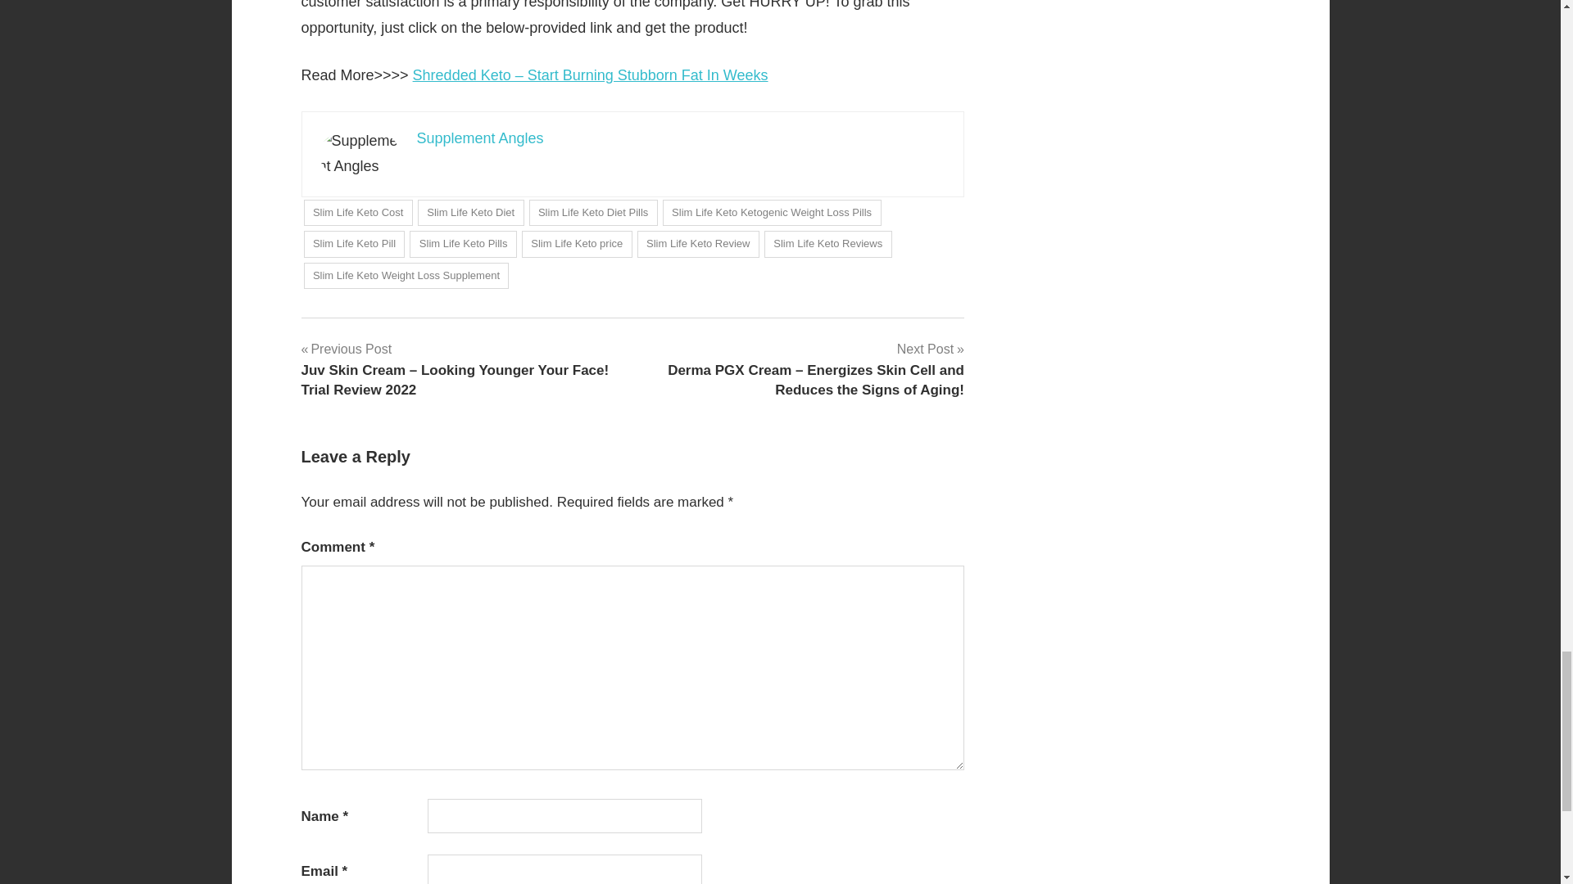  I want to click on Slim Life Keto Weight Loss Supplement, so click(406, 276).